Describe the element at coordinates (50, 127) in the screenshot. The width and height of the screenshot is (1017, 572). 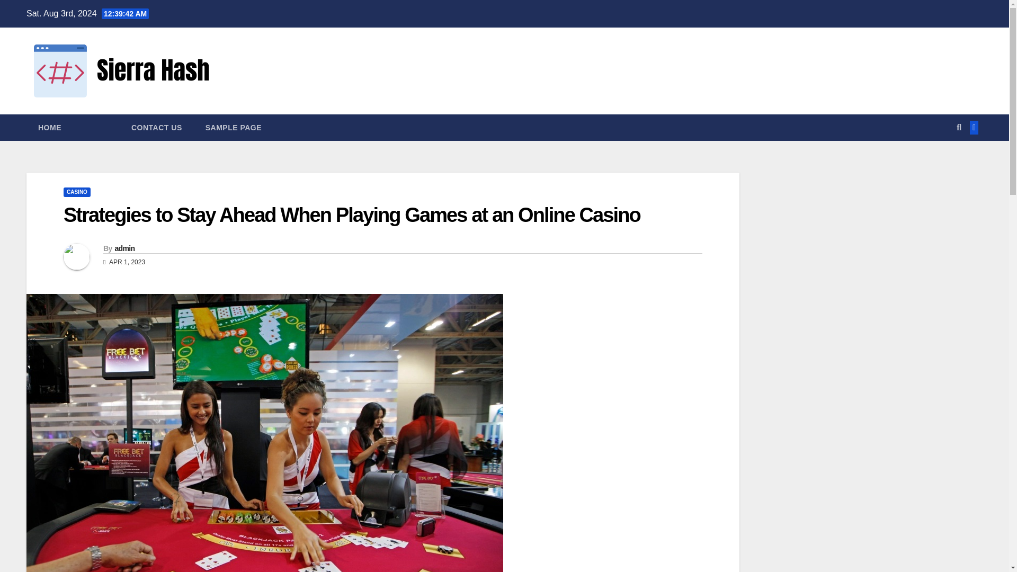
I see `Home` at that location.